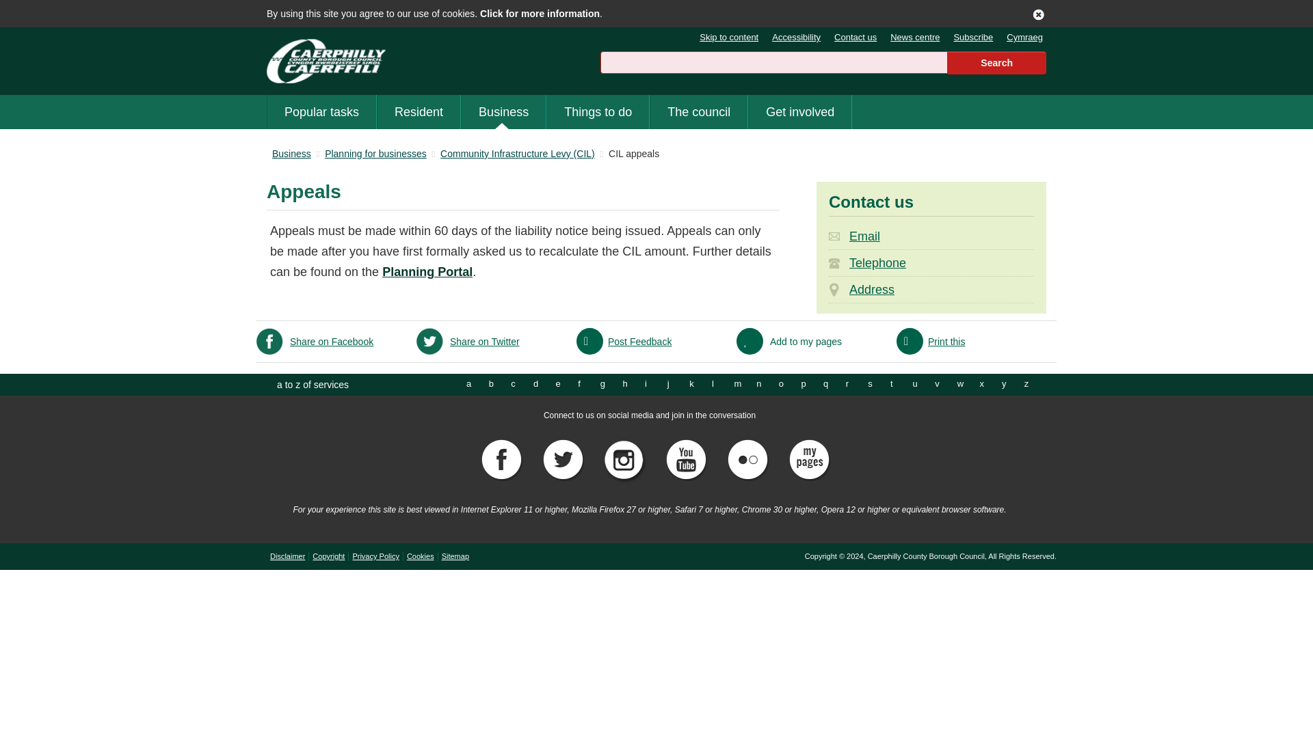 The image size is (1313, 738). I want to click on Contact us, so click(849, 37).